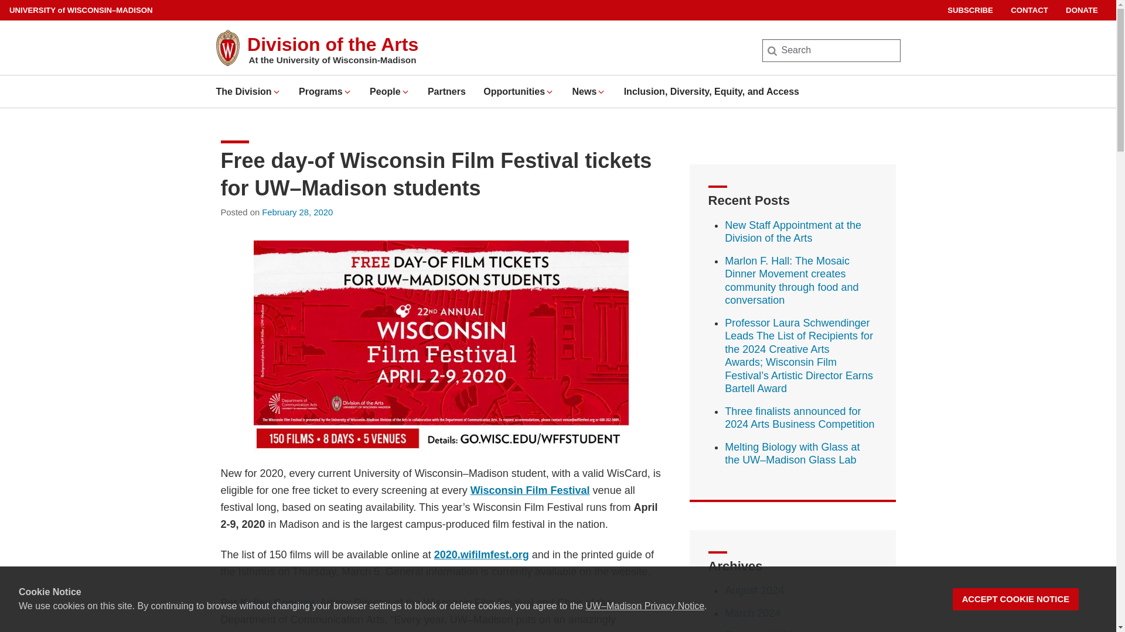  What do you see at coordinates (550, 92) in the screenshot?
I see `Expand` at bounding box center [550, 92].